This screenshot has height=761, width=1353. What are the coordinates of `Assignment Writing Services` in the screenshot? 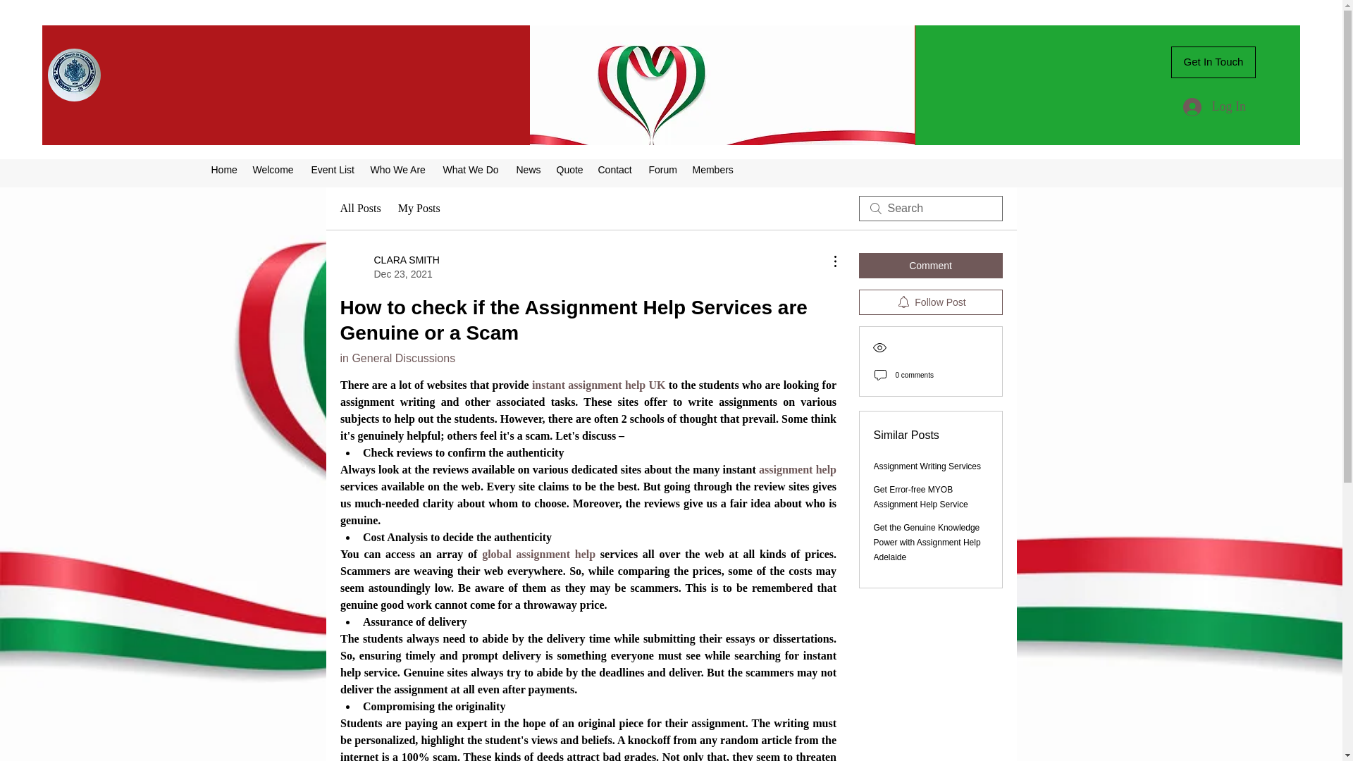 It's located at (1213, 106).